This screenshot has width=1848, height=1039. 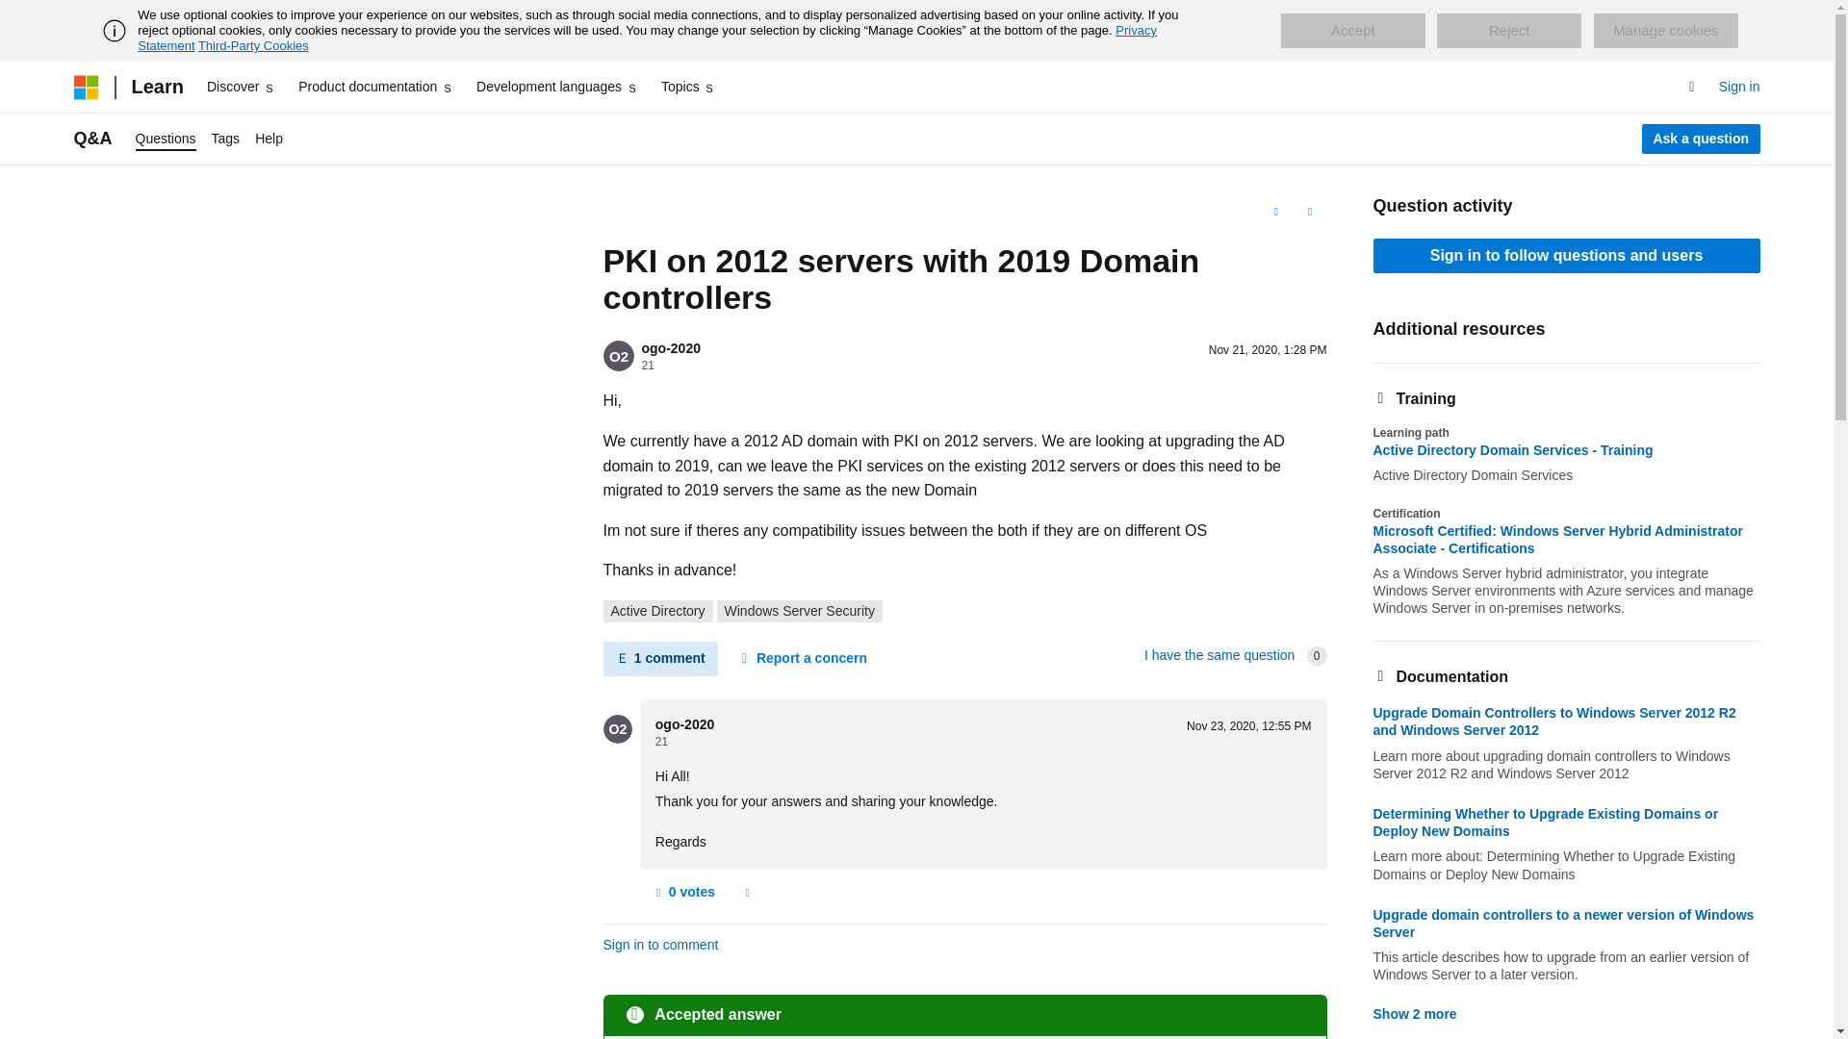 I want to click on Report a concern, so click(x=747, y=892).